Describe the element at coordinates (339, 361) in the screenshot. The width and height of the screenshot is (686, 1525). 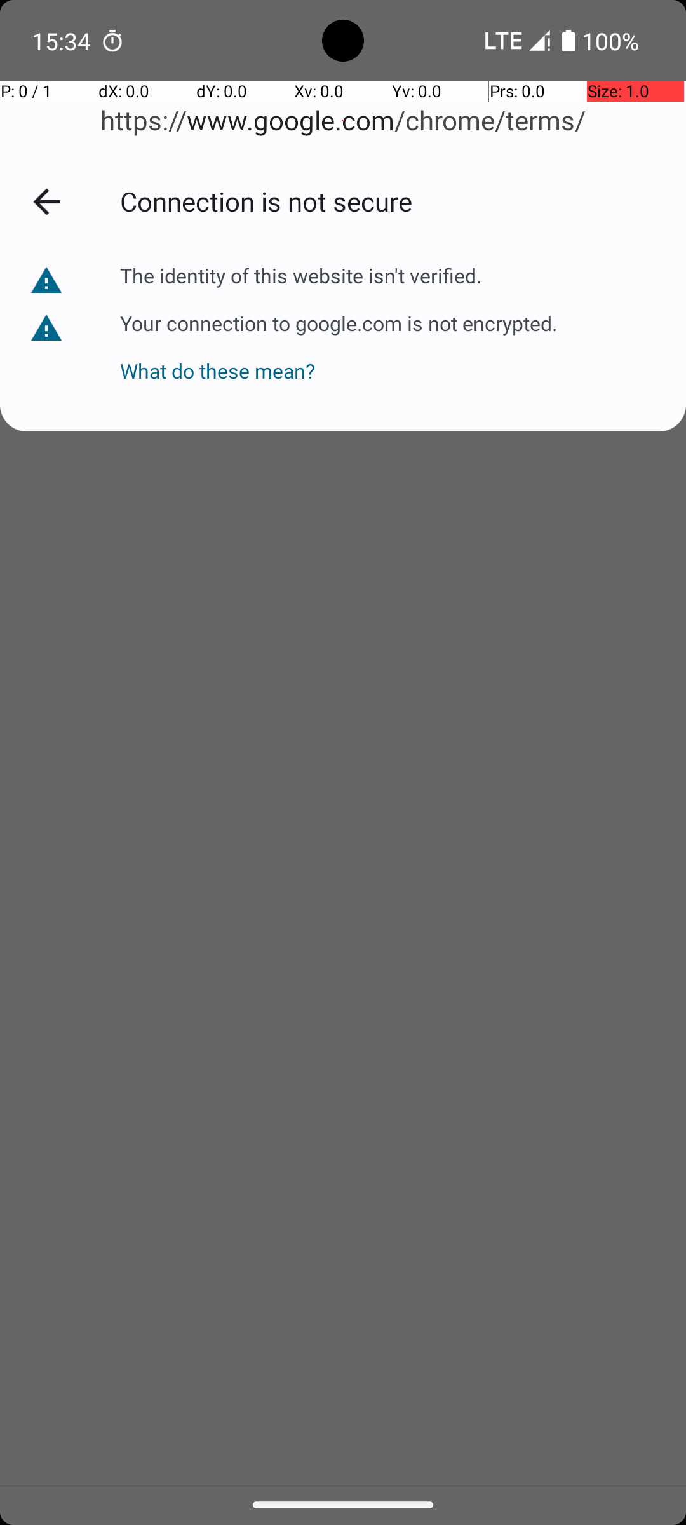
I see `What do these mean?` at that location.